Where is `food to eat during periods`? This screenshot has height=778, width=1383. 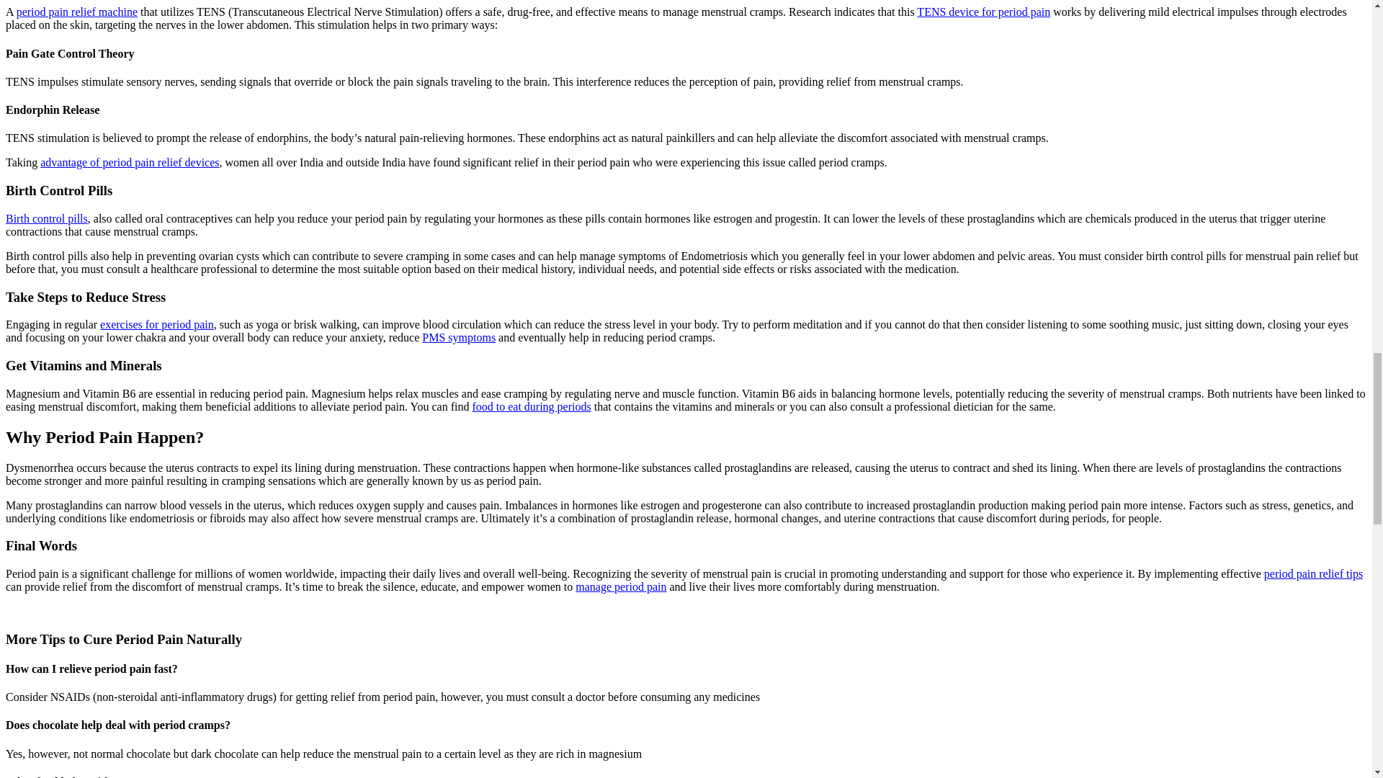 food to eat during periods is located at coordinates (530, 406).